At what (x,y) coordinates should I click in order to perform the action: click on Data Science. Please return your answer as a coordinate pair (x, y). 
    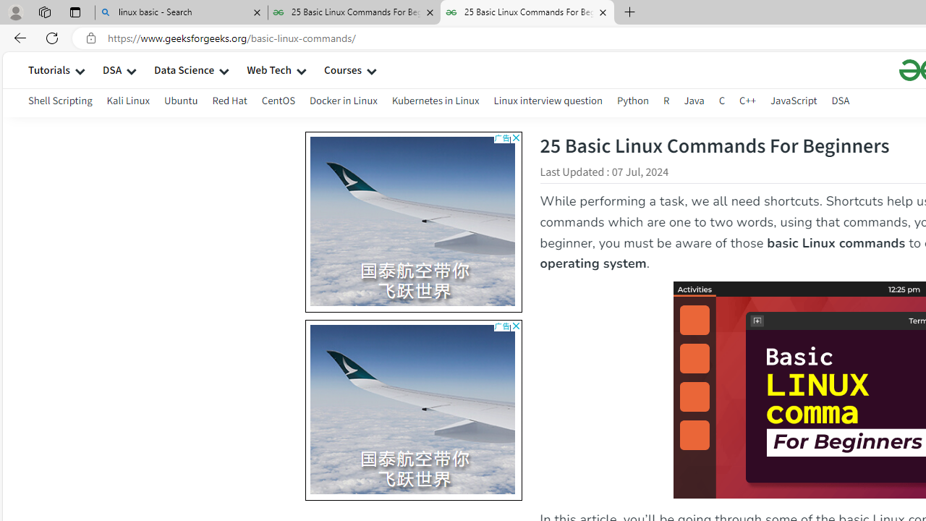
    Looking at the image, I should click on (184, 69).